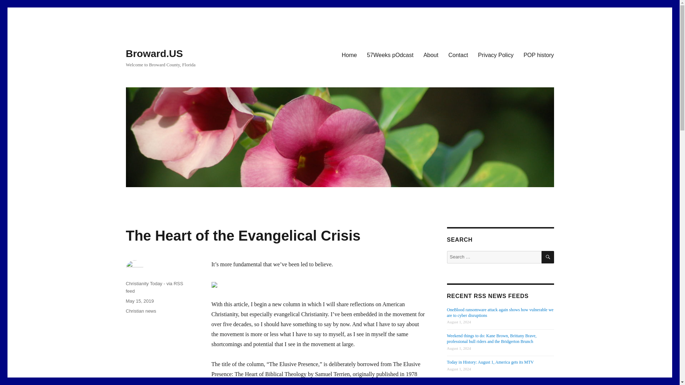  What do you see at coordinates (490, 362) in the screenshot?
I see `Today in History: August 1, America gets its MTV` at bounding box center [490, 362].